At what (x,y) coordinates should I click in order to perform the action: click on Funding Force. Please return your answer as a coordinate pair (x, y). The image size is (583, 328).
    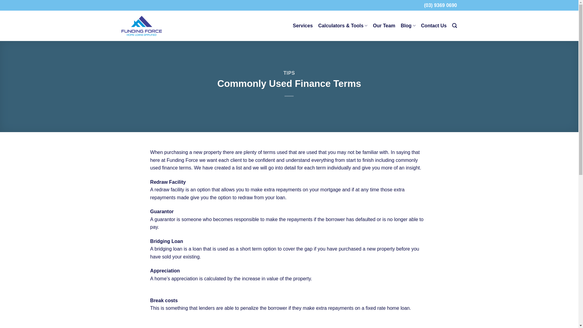
    Looking at the image, I should click on (141, 26).